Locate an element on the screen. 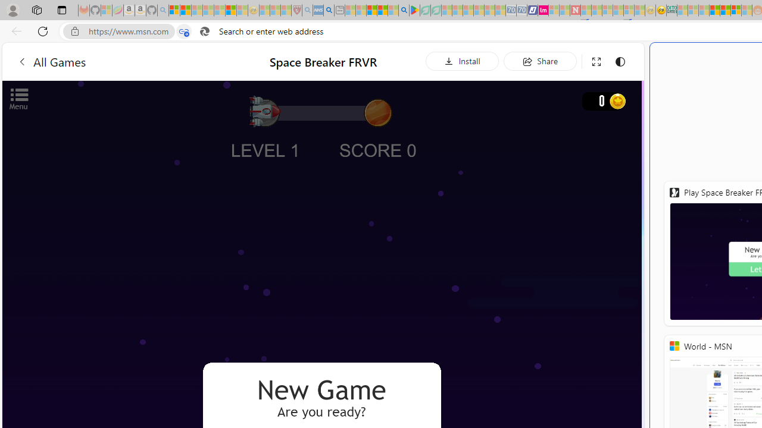 The image size is (762, 428). Terms of Use Agreement - Sleeping is located at coordinates (425, 11).